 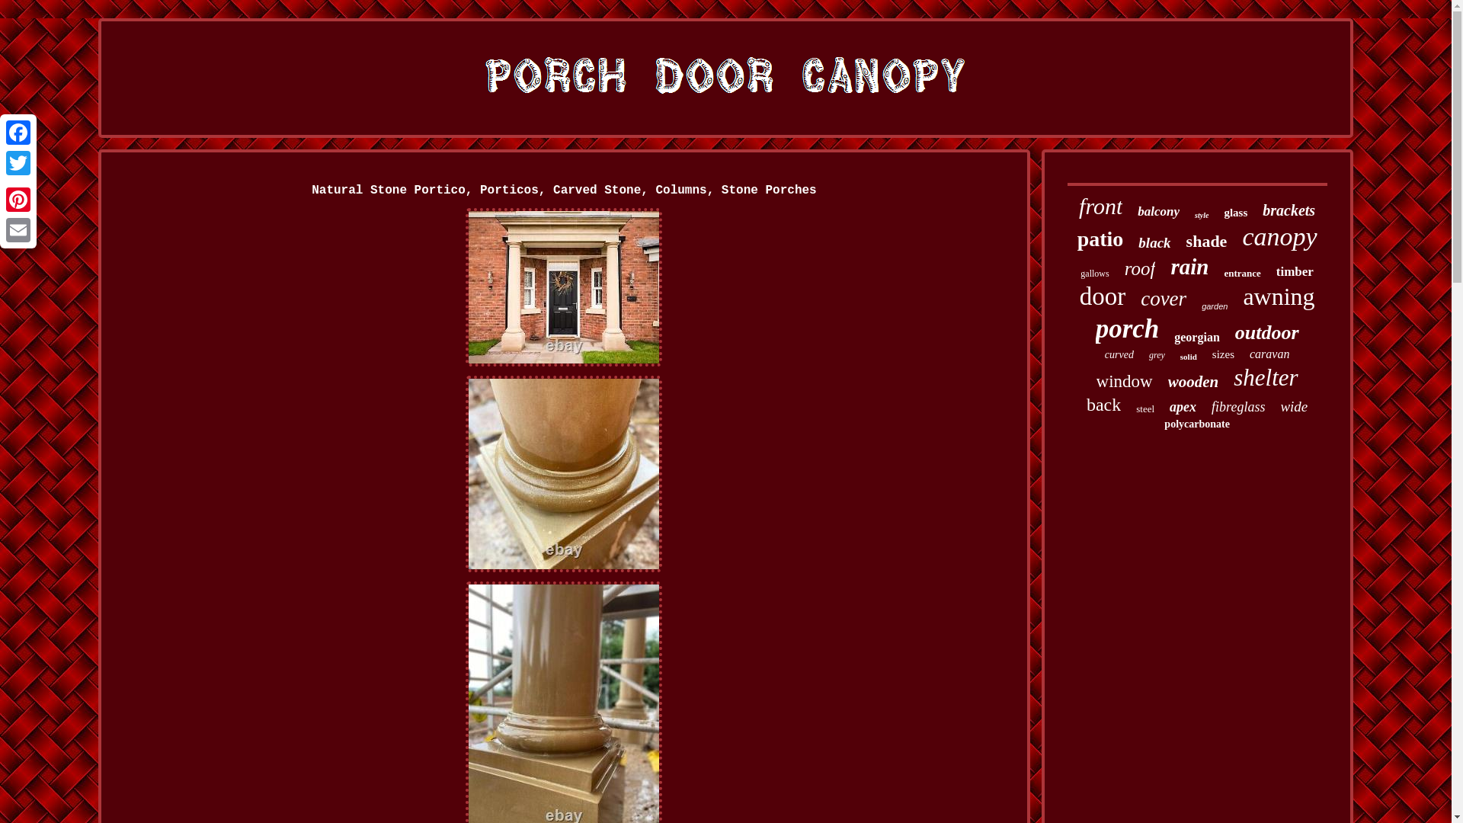 I want to click on wooden, so click(x=1193, y=383).